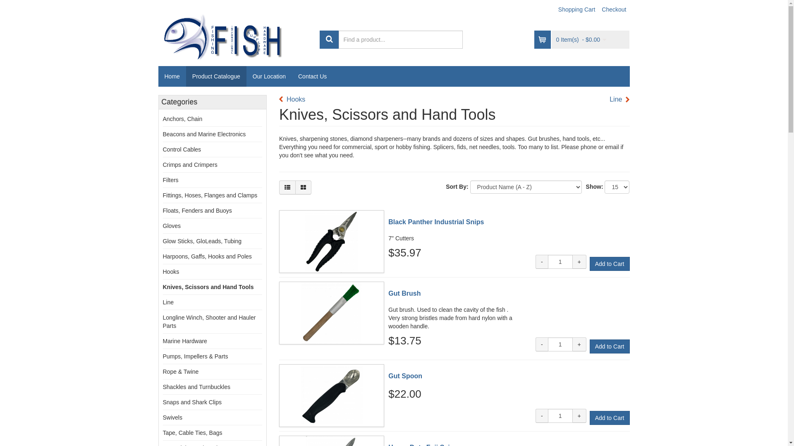 This screenshot has width=794, height=446. Describe the element at coordinates (332, 215) in the screenshot. I see `Black Panther Industrial Snips` at that location.